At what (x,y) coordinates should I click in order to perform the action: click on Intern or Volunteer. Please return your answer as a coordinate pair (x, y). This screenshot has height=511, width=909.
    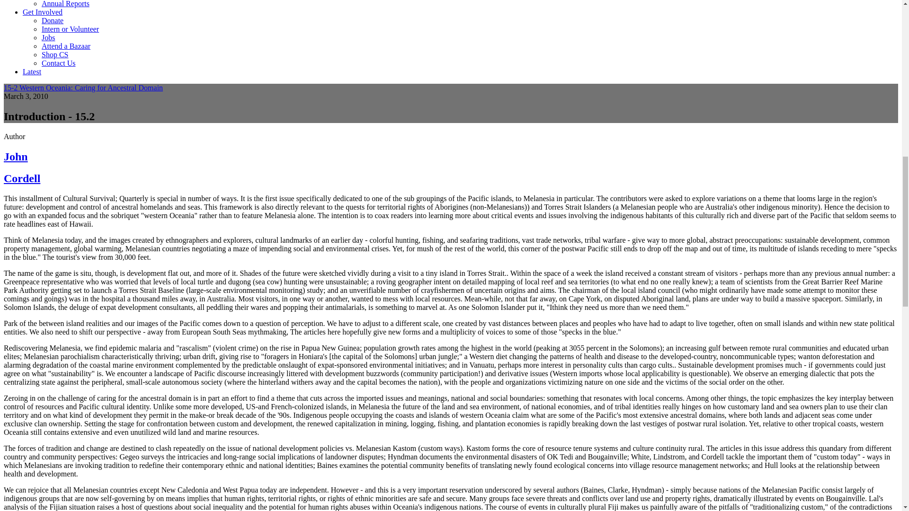
    Looking at the image, I should click on (70, 29).